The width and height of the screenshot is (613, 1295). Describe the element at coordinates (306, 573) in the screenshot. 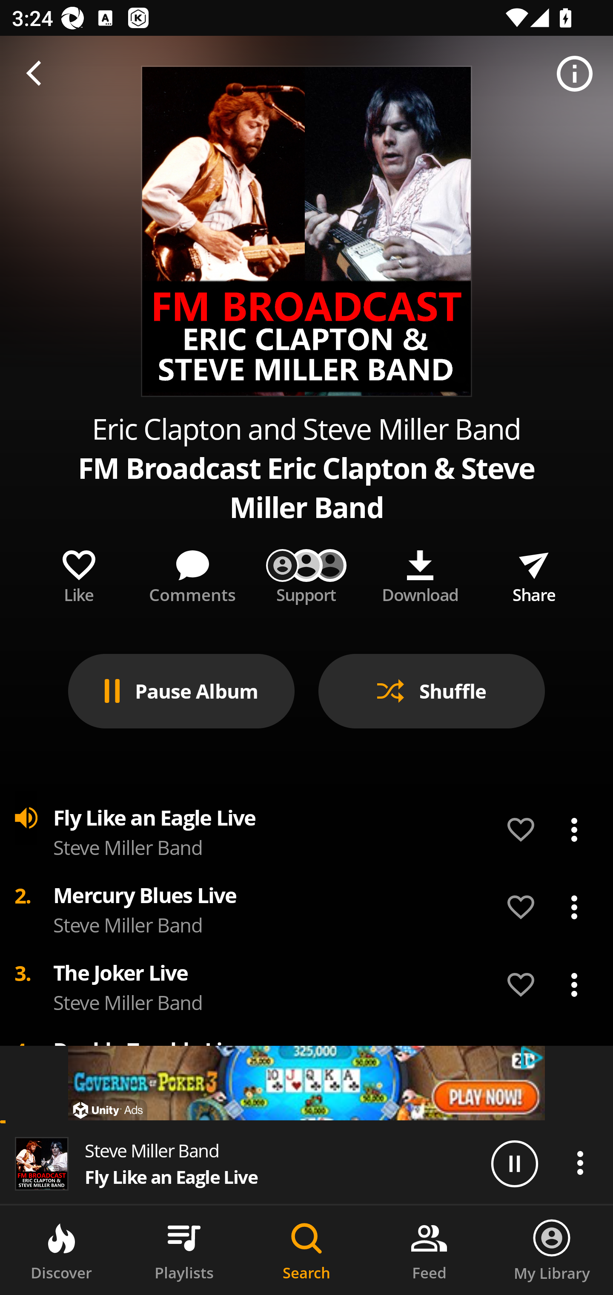

I see `Support` at that location.